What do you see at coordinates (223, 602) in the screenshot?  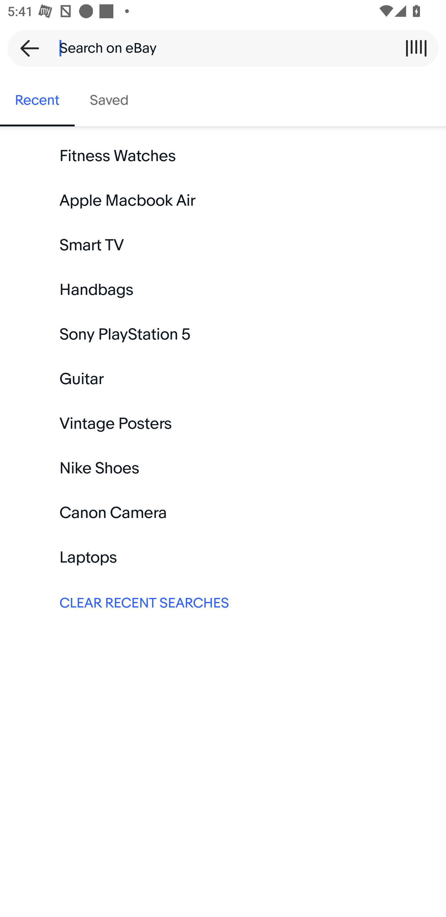 I see `CLEAR RECENT SEARCHES` at bounding box center [223, 602].